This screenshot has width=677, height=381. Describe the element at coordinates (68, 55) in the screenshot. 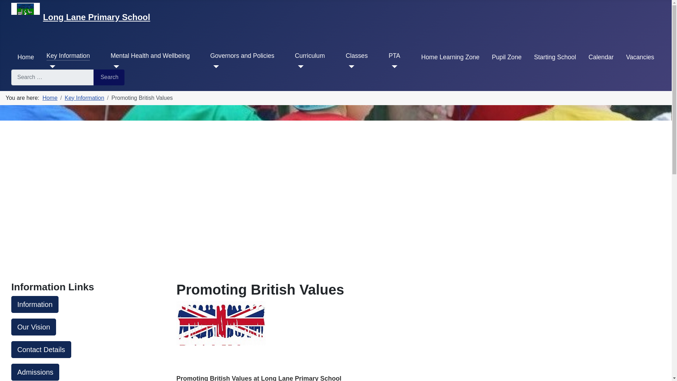

I see `Key Information` at that location.